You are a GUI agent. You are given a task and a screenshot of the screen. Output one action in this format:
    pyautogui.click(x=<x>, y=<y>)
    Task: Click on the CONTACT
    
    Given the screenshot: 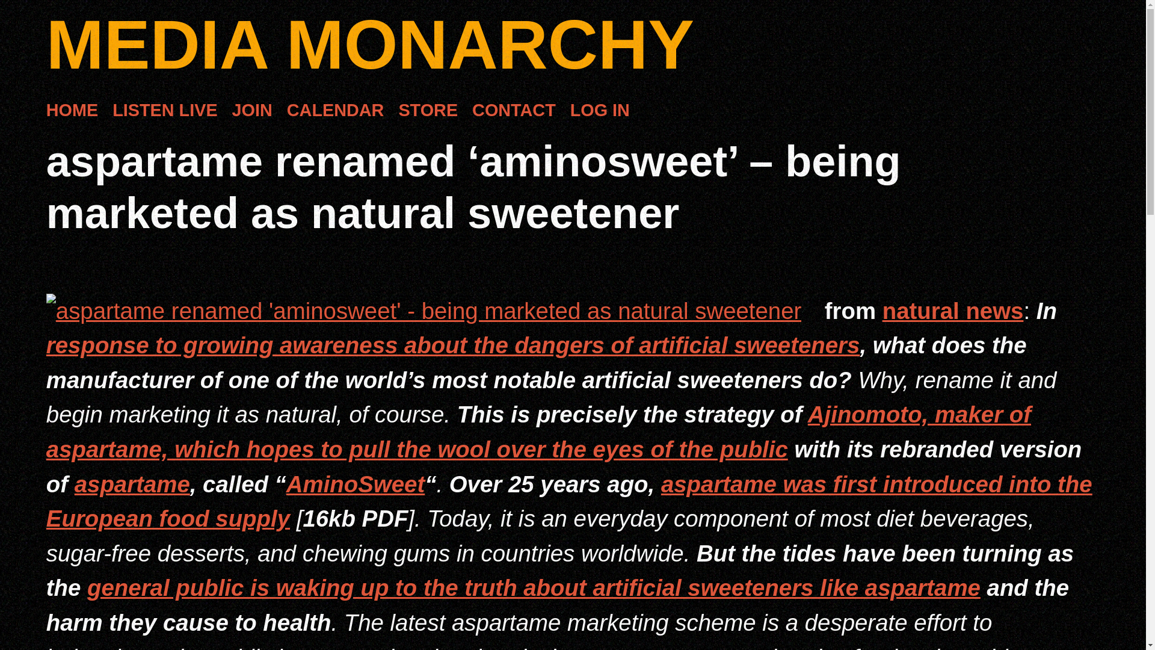 What is the action you would take?
    pyautogui.click(x=514, y=111)
    